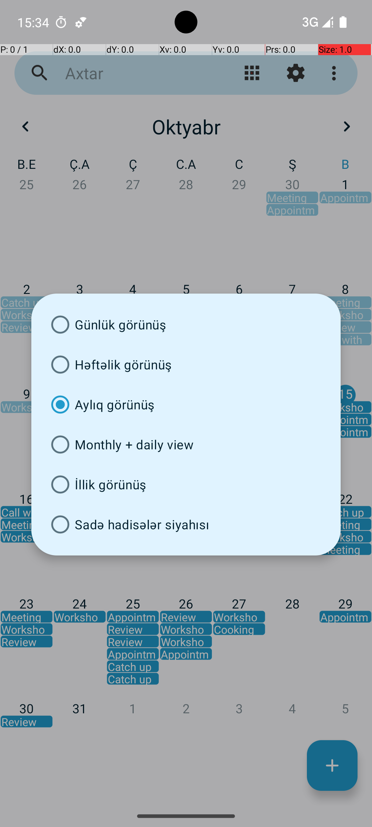 The image size is (372, 827). What do you see at coordinates (186, 445) in the screenshot?
I see `Monthly + daily view` at bounding box center [186, 445].